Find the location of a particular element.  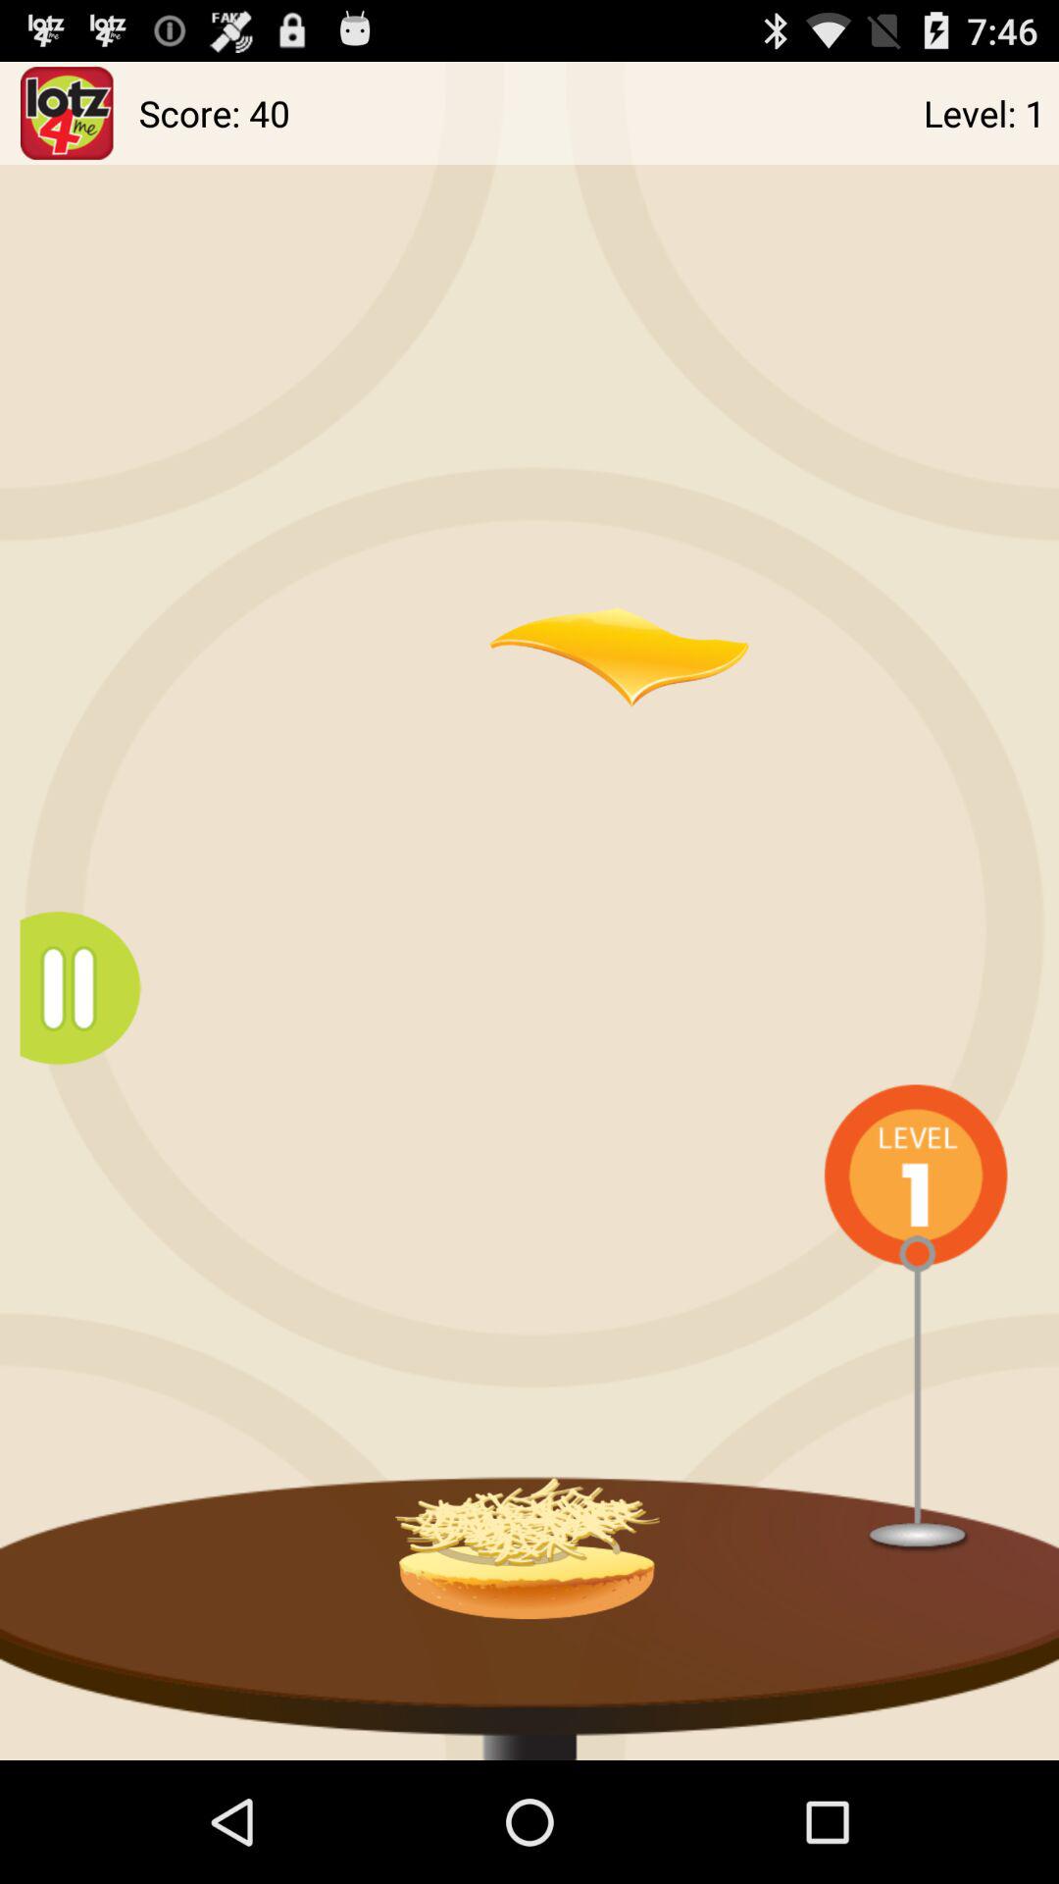

app home is located at coordinates (67, 114).